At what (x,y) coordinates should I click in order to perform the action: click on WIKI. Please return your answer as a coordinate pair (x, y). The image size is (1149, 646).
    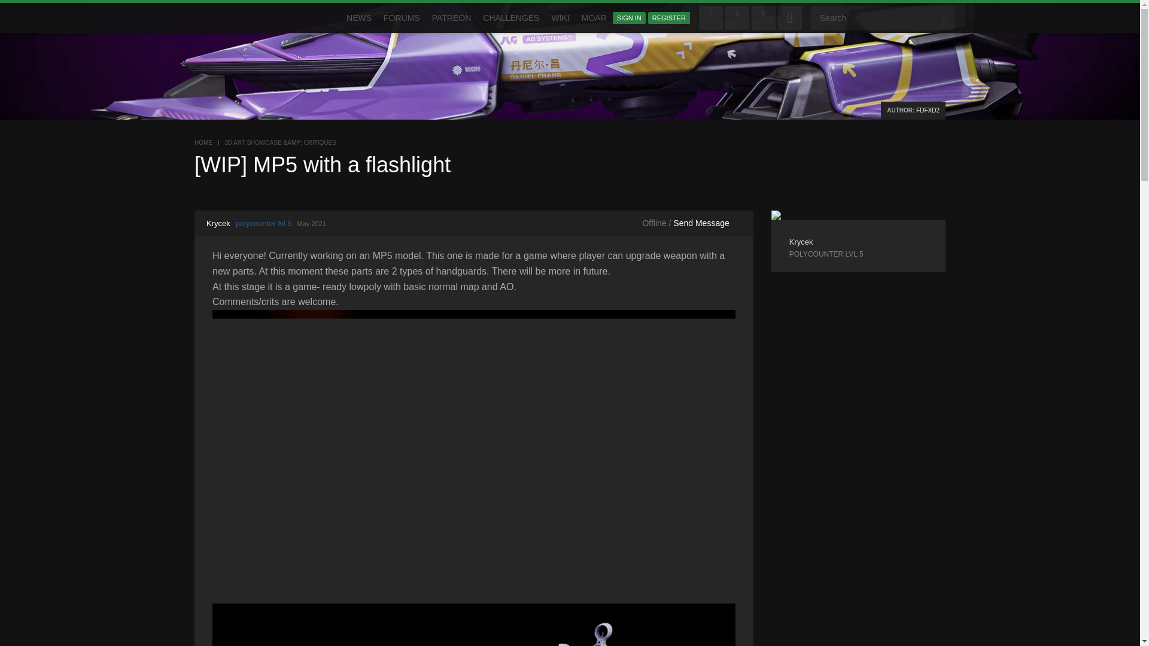
    Looking at the image, I should click on (560, 18).